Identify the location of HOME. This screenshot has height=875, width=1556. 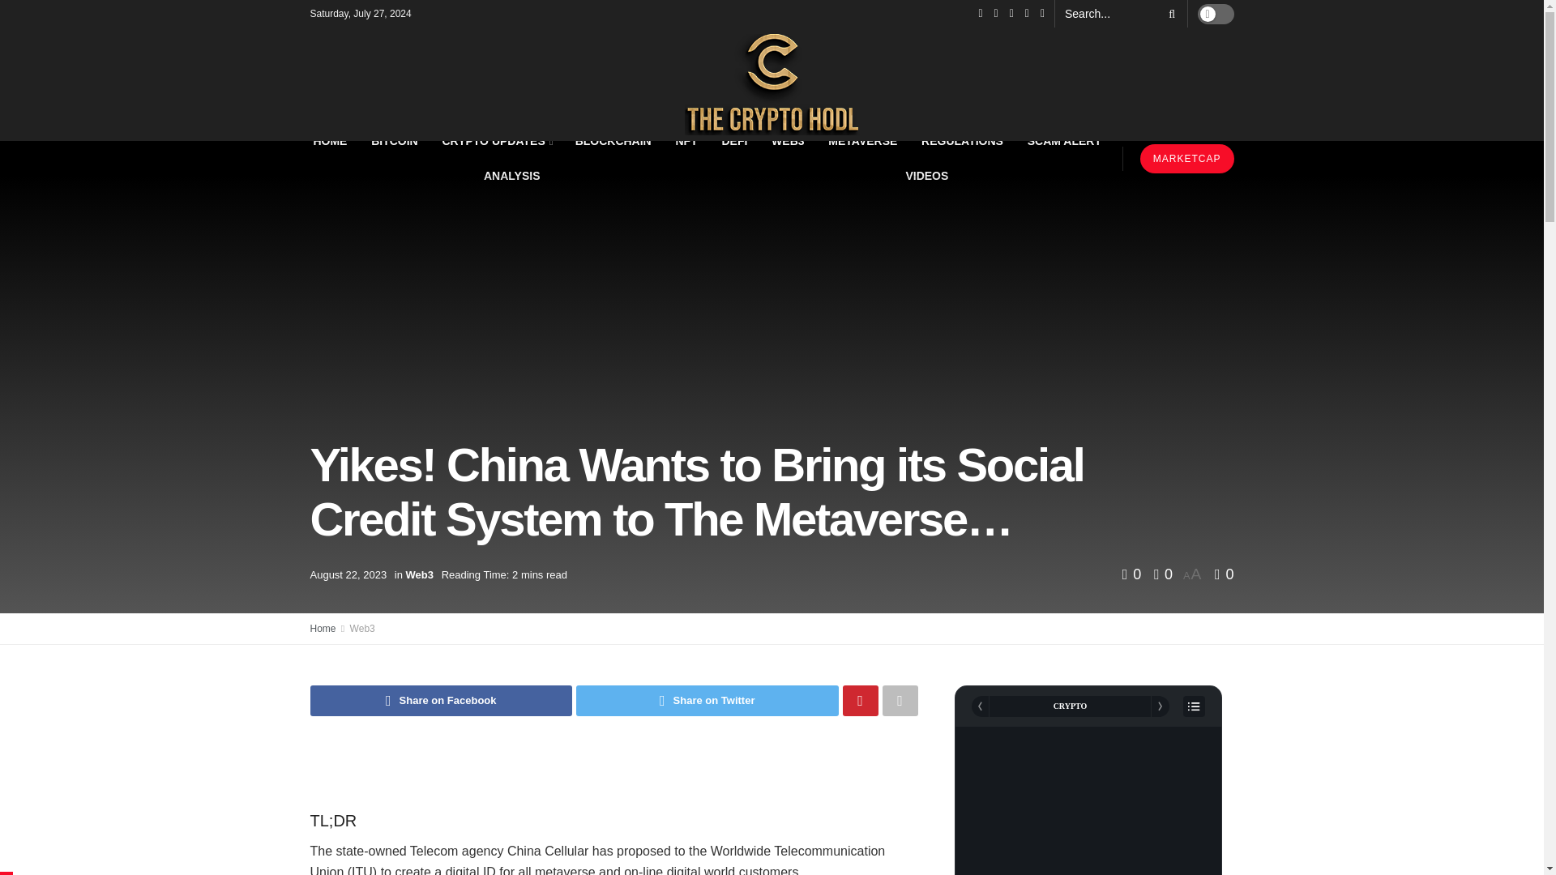
(330, 141).